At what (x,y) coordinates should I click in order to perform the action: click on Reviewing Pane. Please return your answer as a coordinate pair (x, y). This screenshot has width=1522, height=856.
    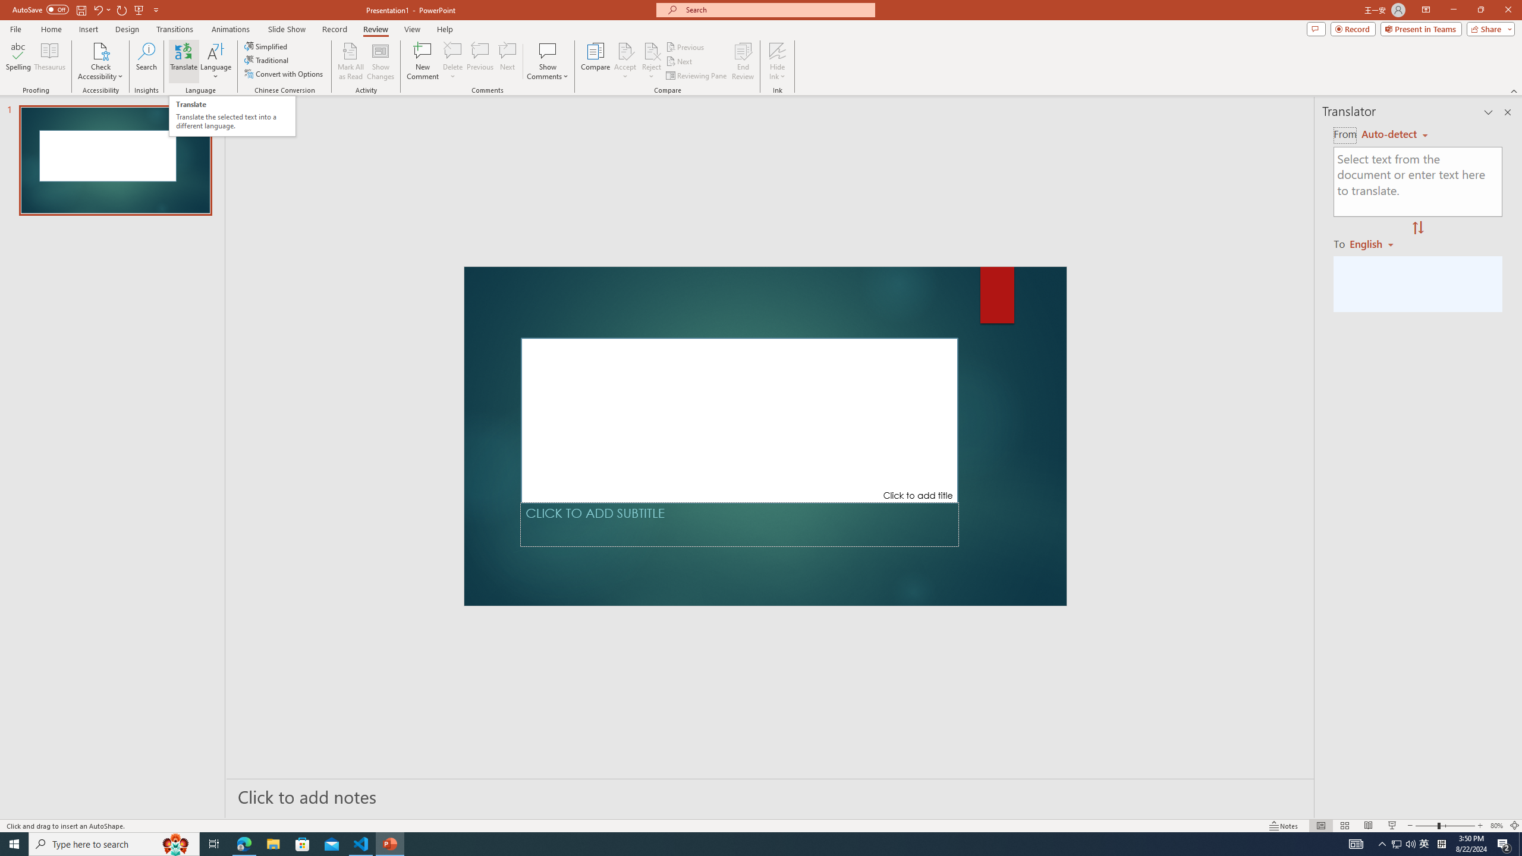
    Looking at the image, I should click on (697, 76).